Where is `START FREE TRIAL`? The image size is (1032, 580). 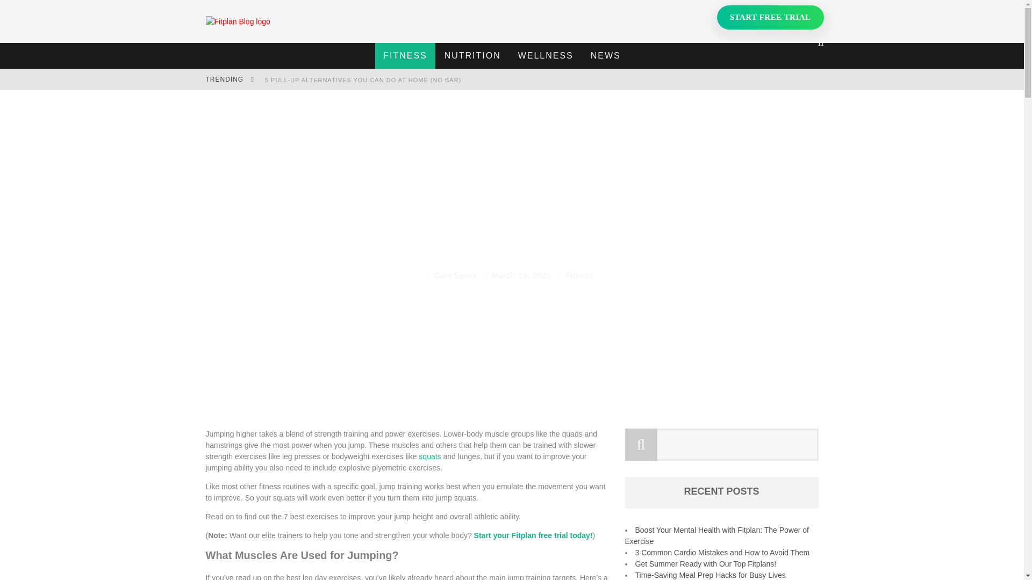 START FREE TRIAL is located at coordinates (770, 17).